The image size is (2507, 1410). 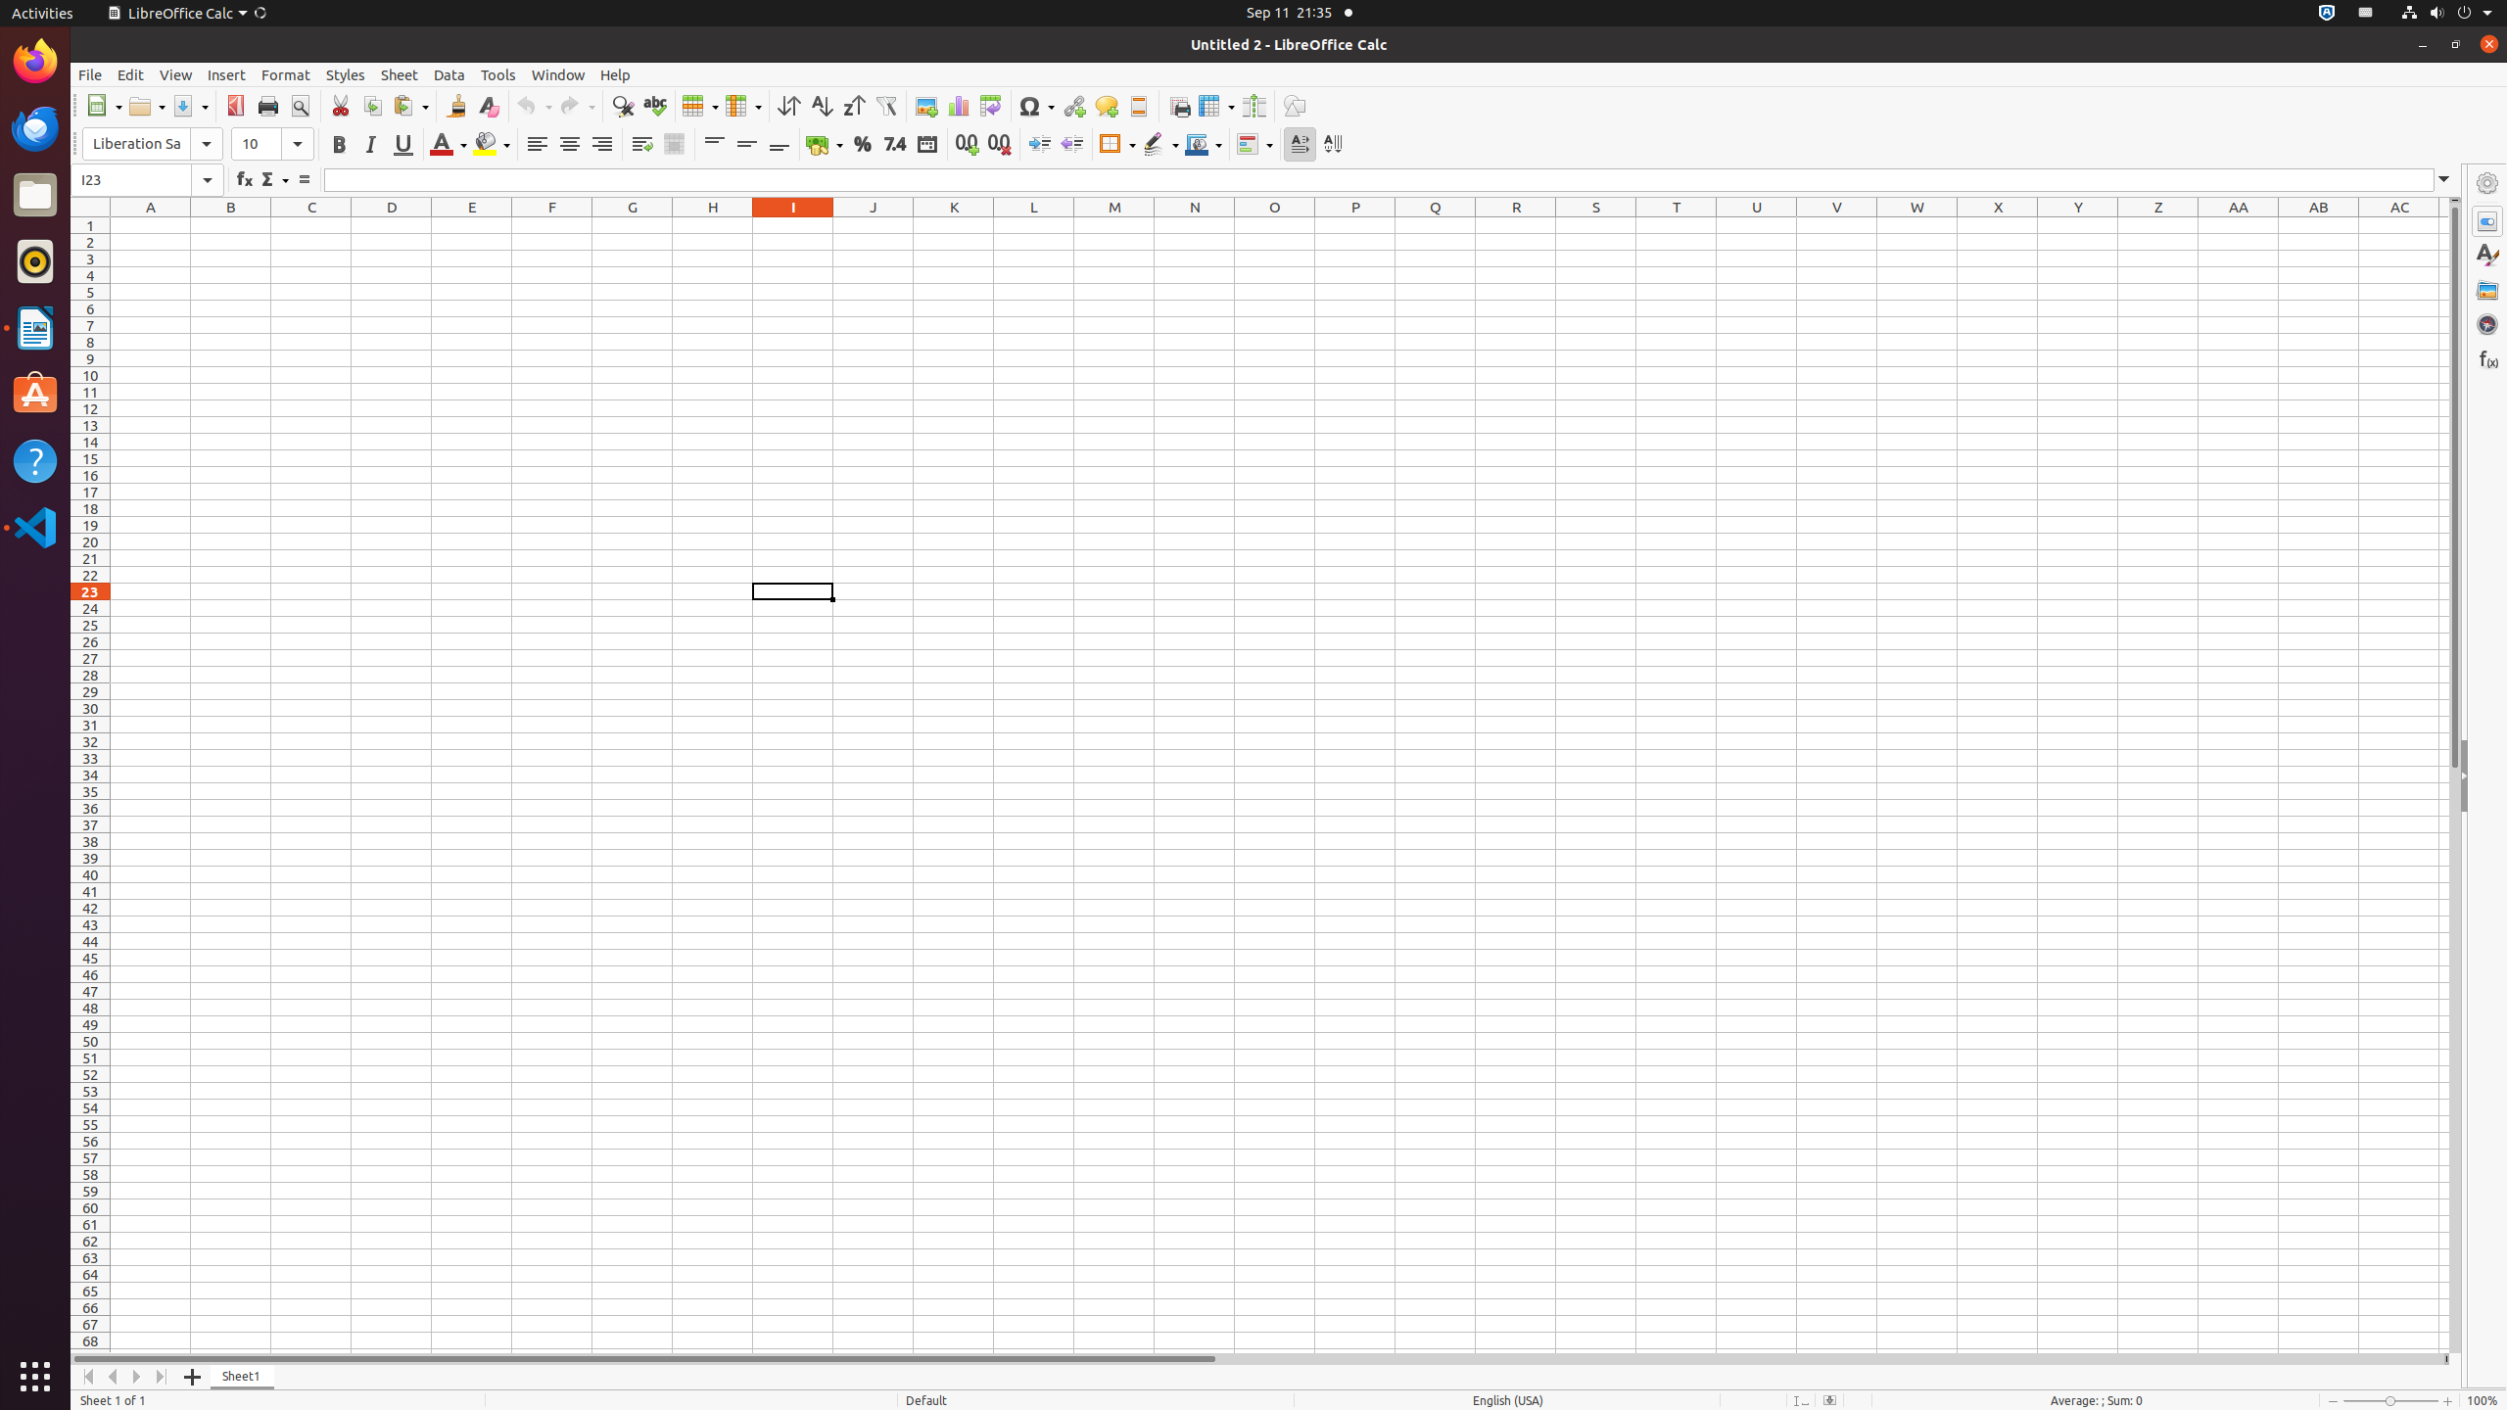 I want to click on Hyperlink, so click(x=1073, y=106).